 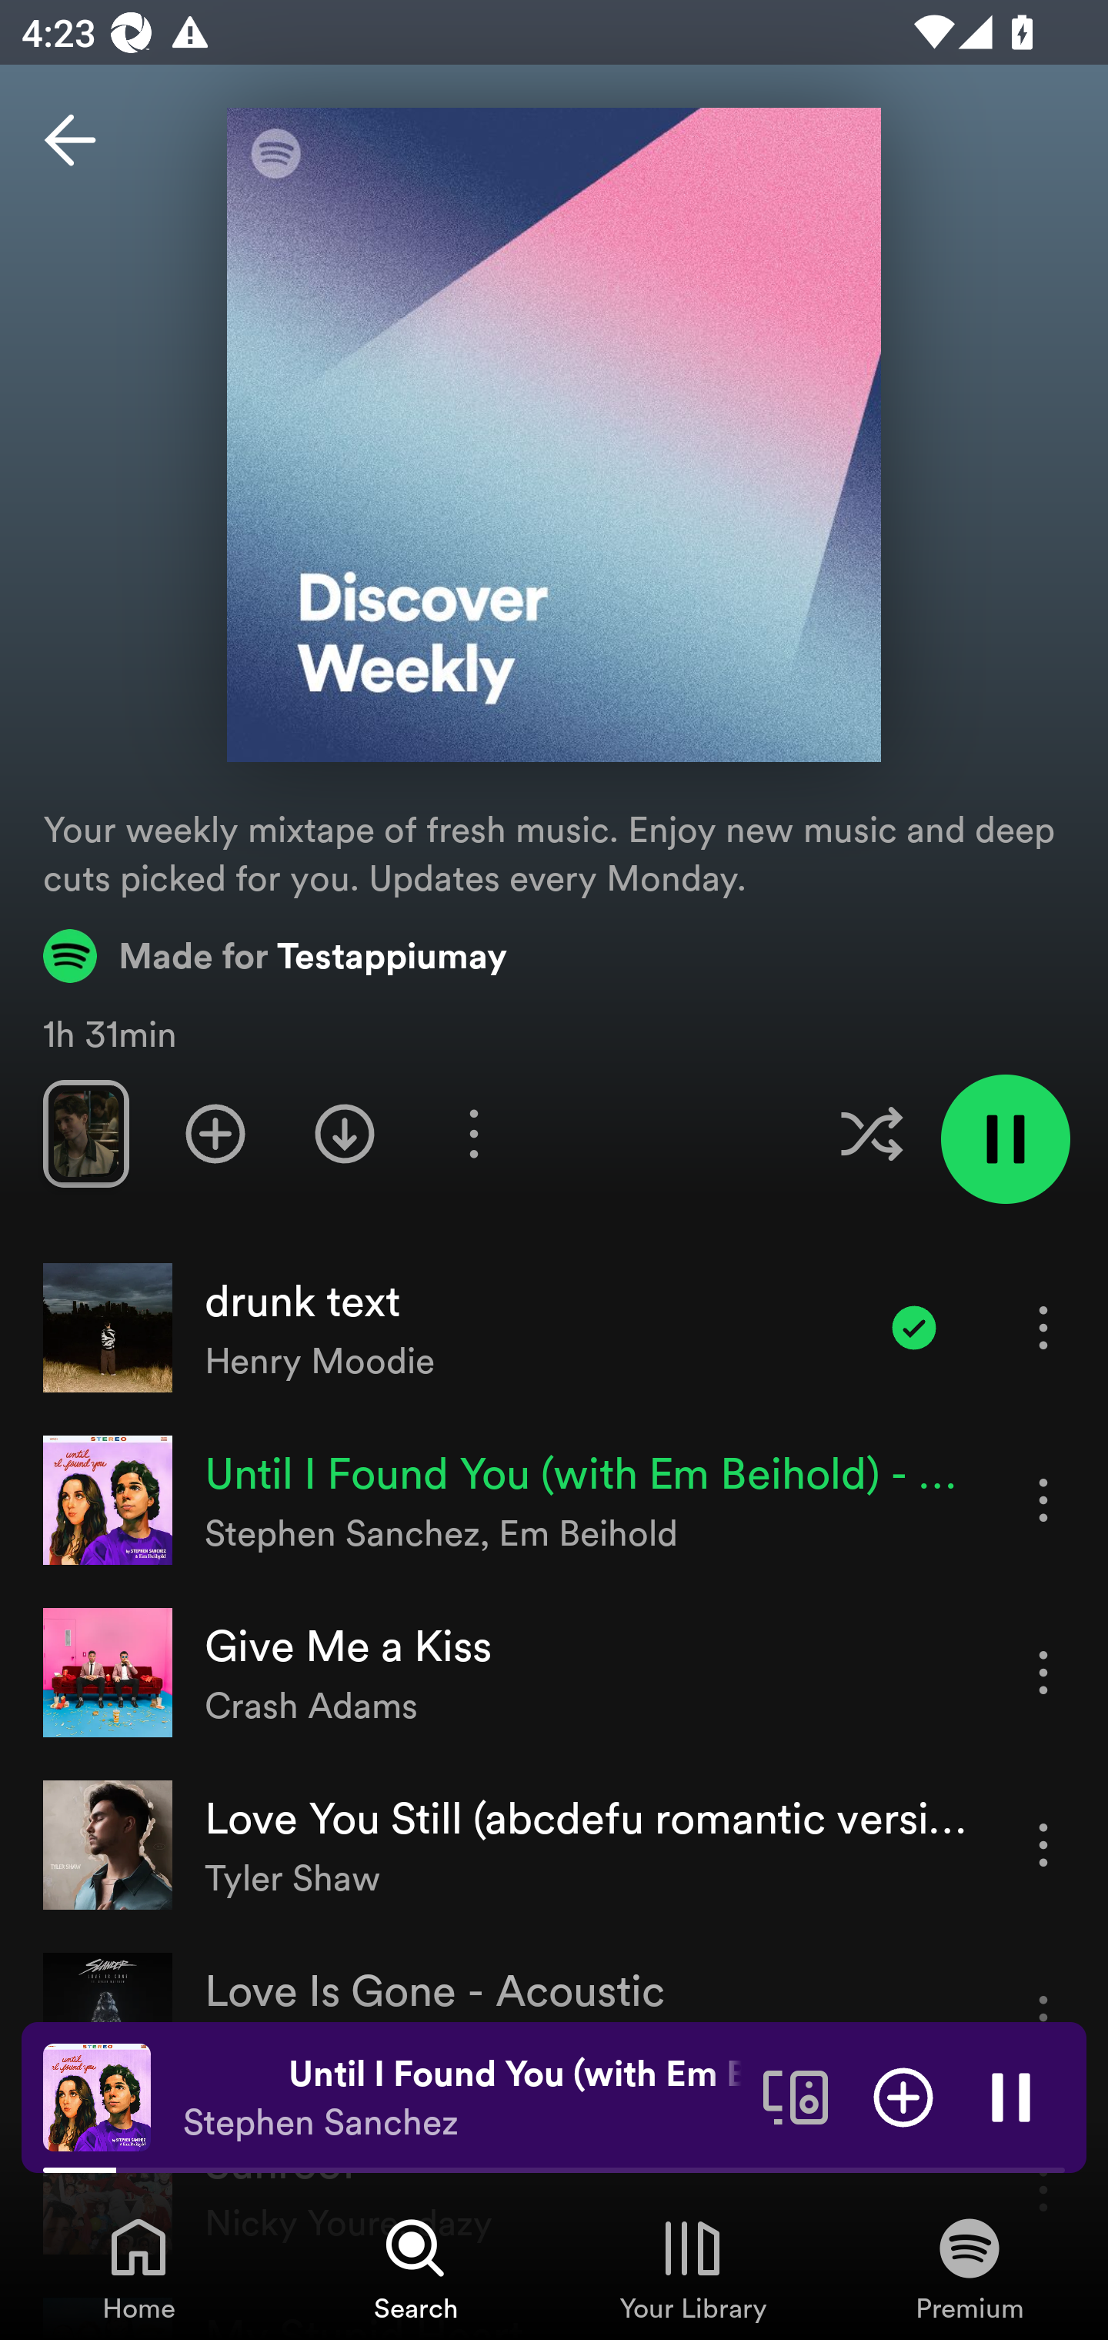 What do you see at coordinates (1043, 1327) in the screenshot?
I see `More options for song drunk text` at bounding box center [1043, 1327].